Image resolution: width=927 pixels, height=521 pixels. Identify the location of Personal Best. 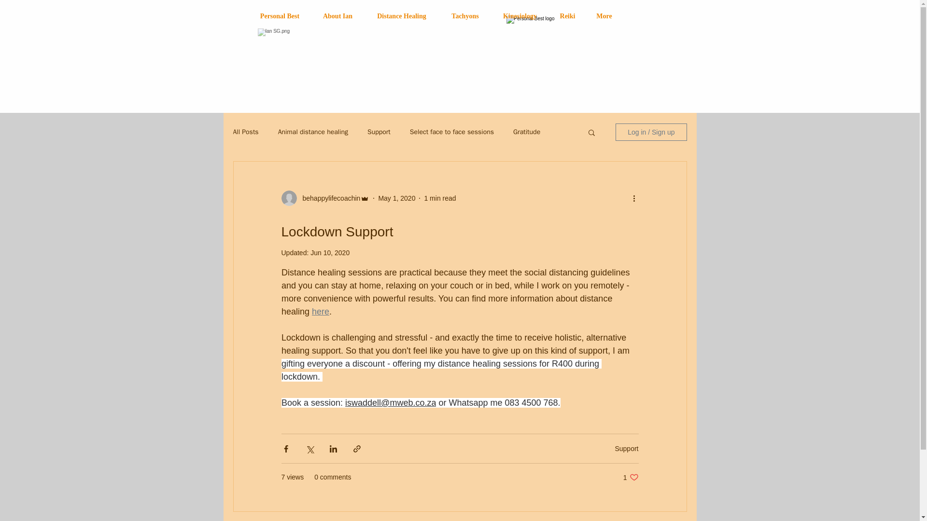
(338, 16).